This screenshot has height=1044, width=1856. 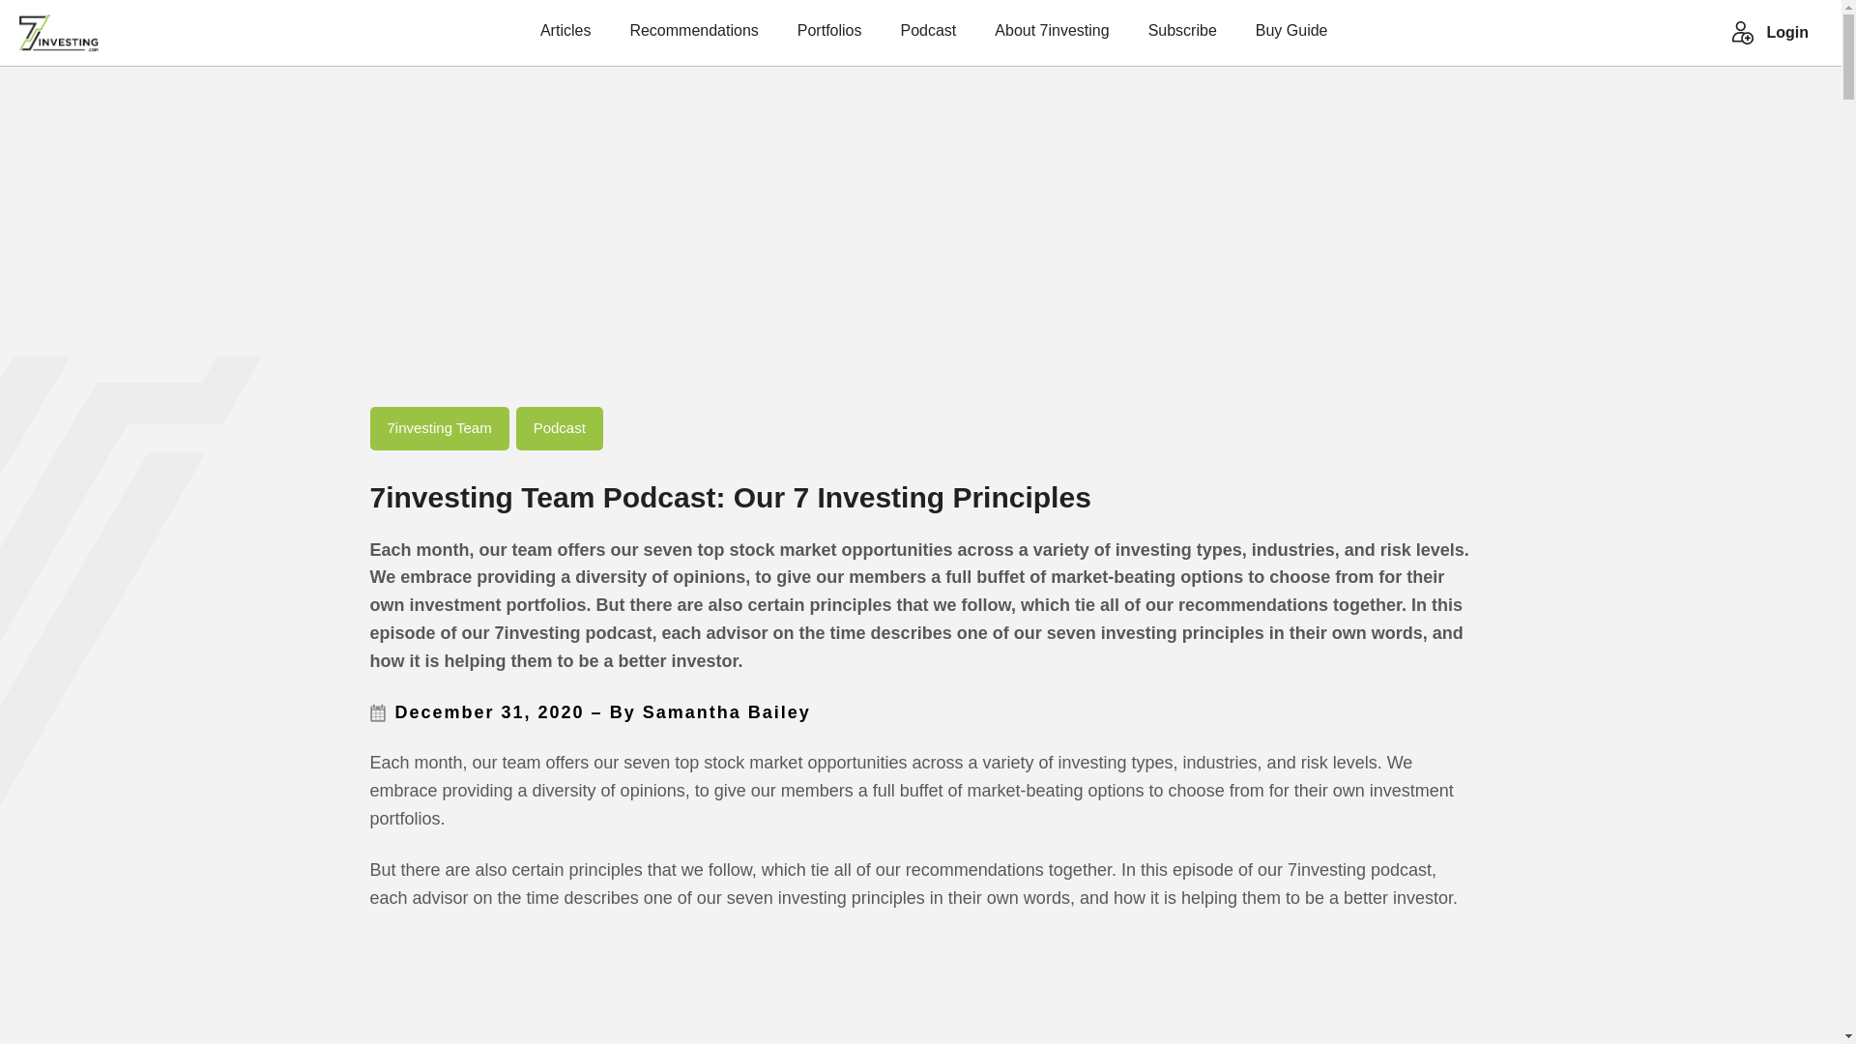 I want to click on Podcast, so click(x=560, y=427).